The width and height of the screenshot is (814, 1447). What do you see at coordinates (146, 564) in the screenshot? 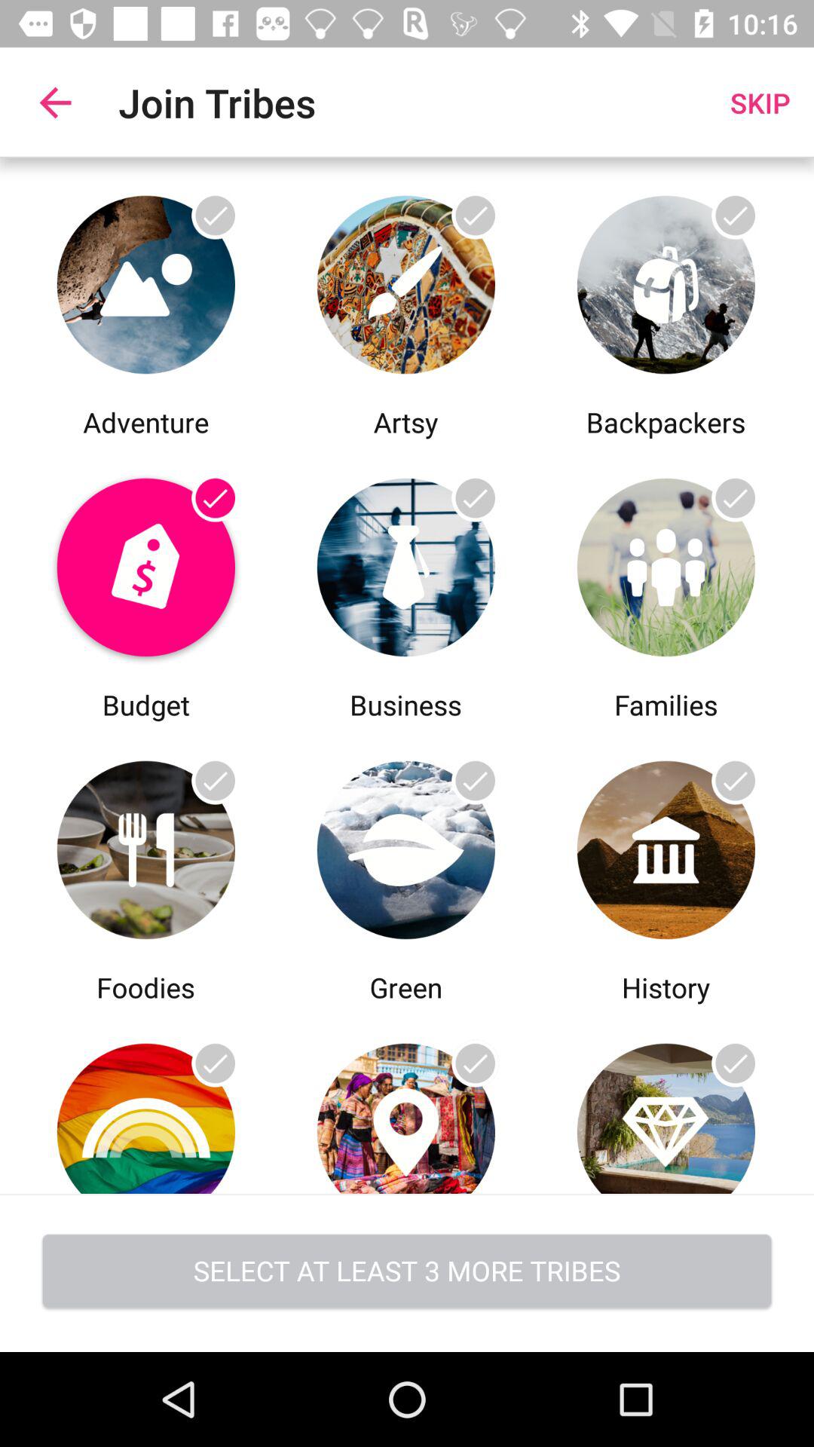
I see `select option` at bounding box center [146, 564].